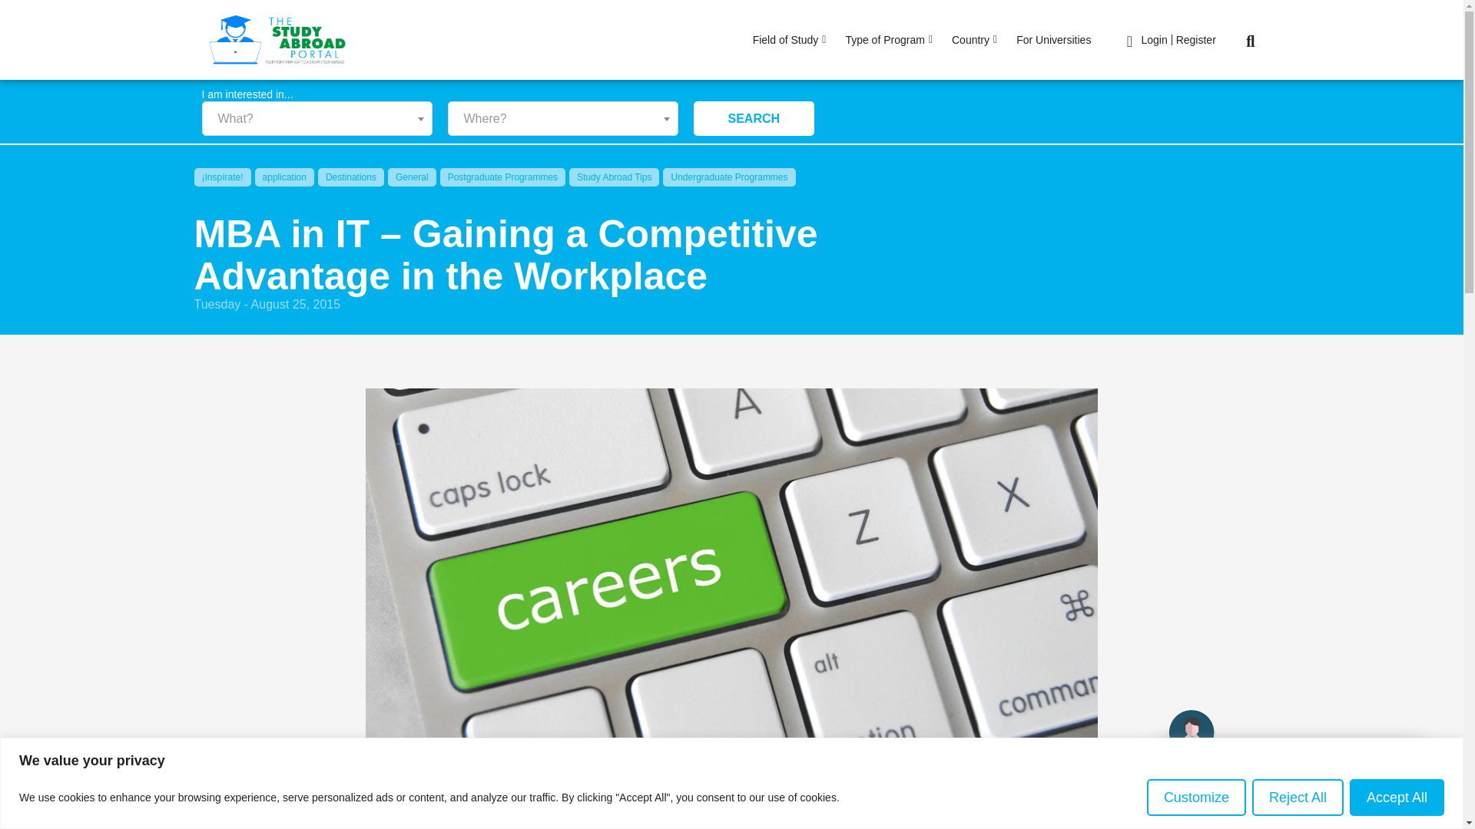  I want to click on Field of Study, so click(791, 40).